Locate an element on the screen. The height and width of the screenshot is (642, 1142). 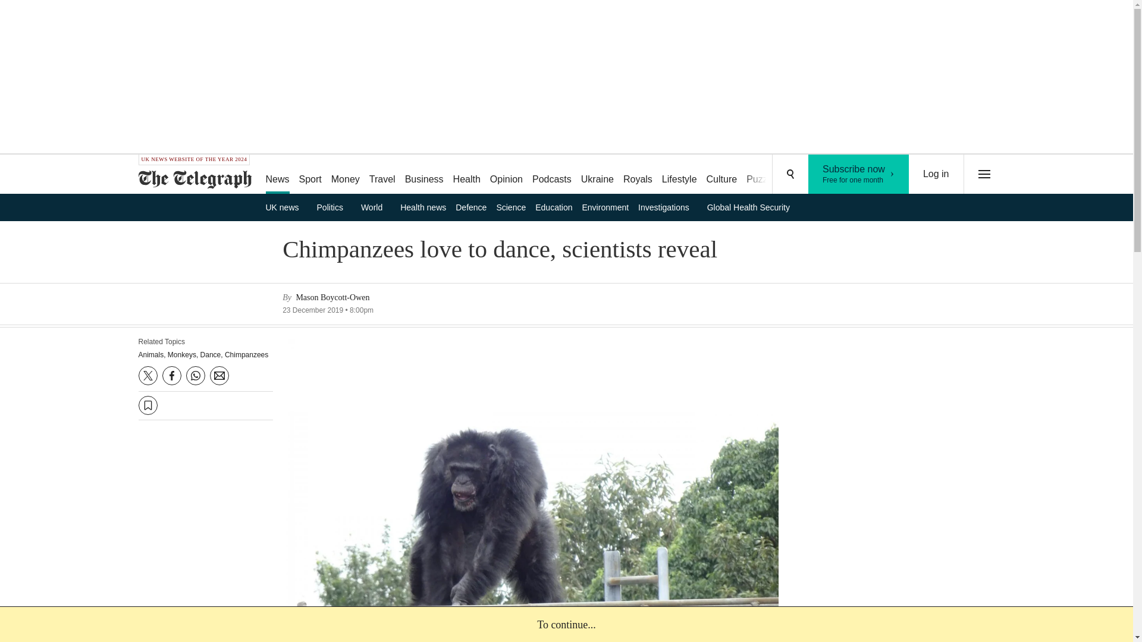
UK news is located at coordinates (936, 174).